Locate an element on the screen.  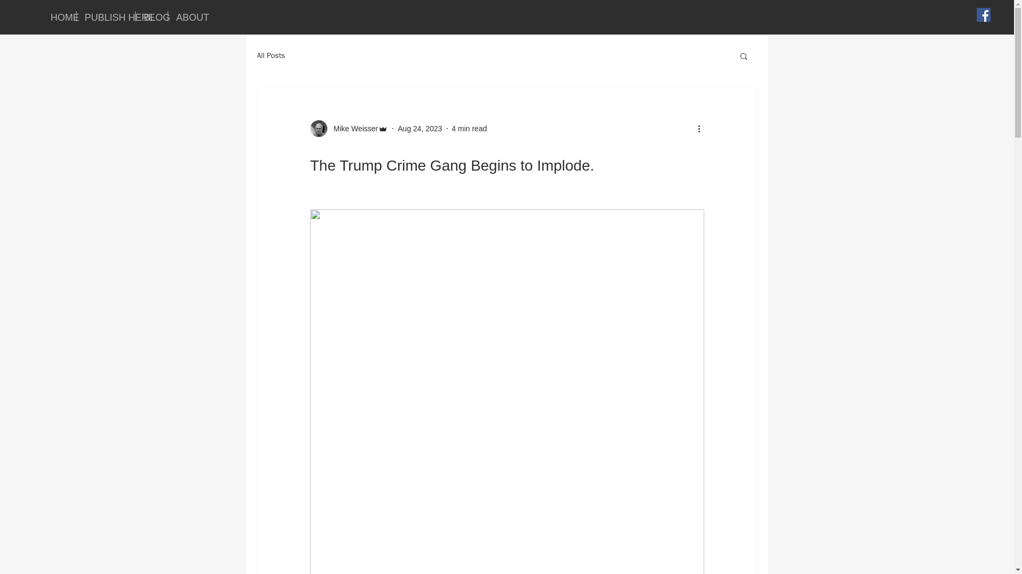
BLOG is located at coordinates (151, 16).